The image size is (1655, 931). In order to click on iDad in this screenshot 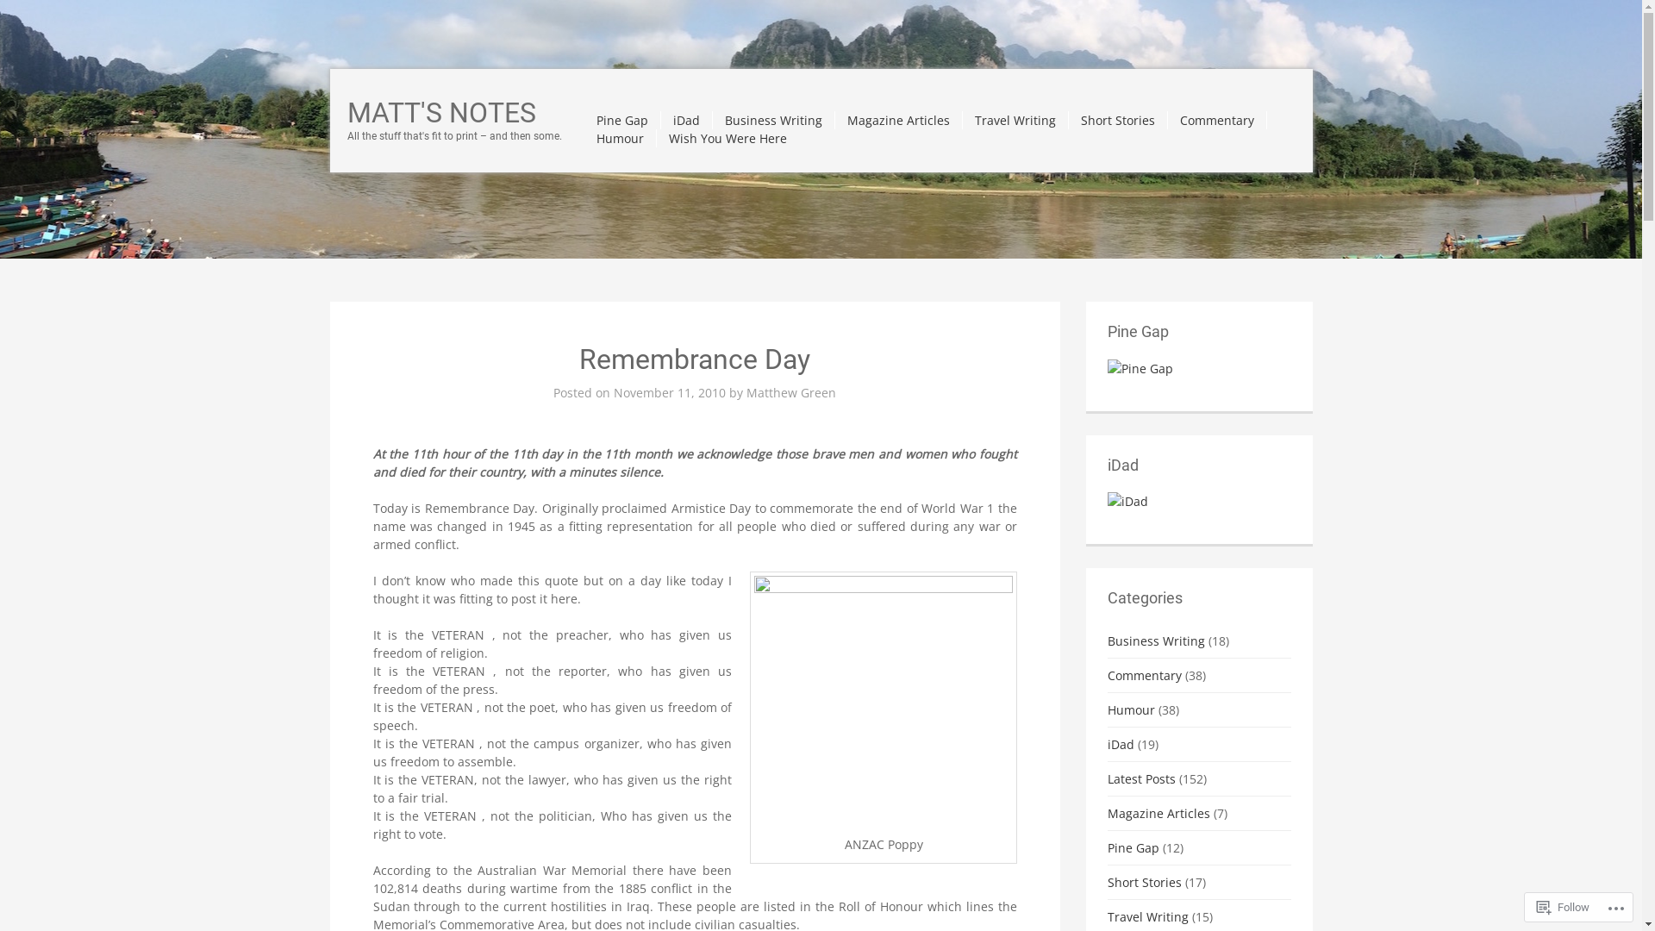, I will do `click(686, 121)`.